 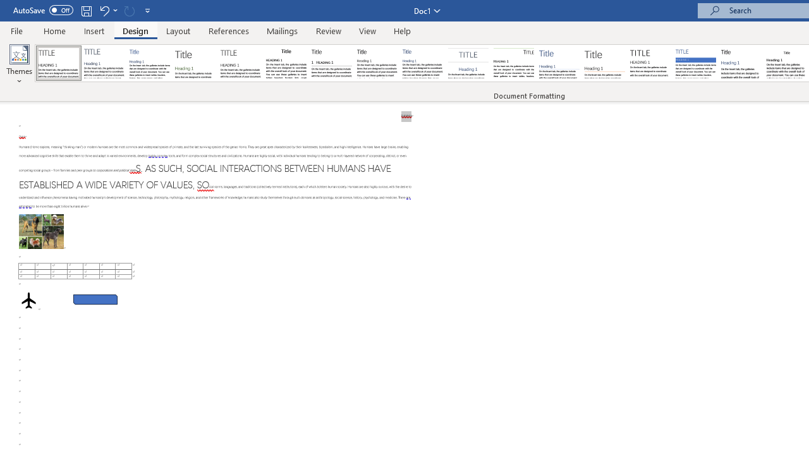 What do you see at coordinates (107, 10) in the screenshot?
I see `Undo Paragraph Alignment` at bounding box center [107, 10].